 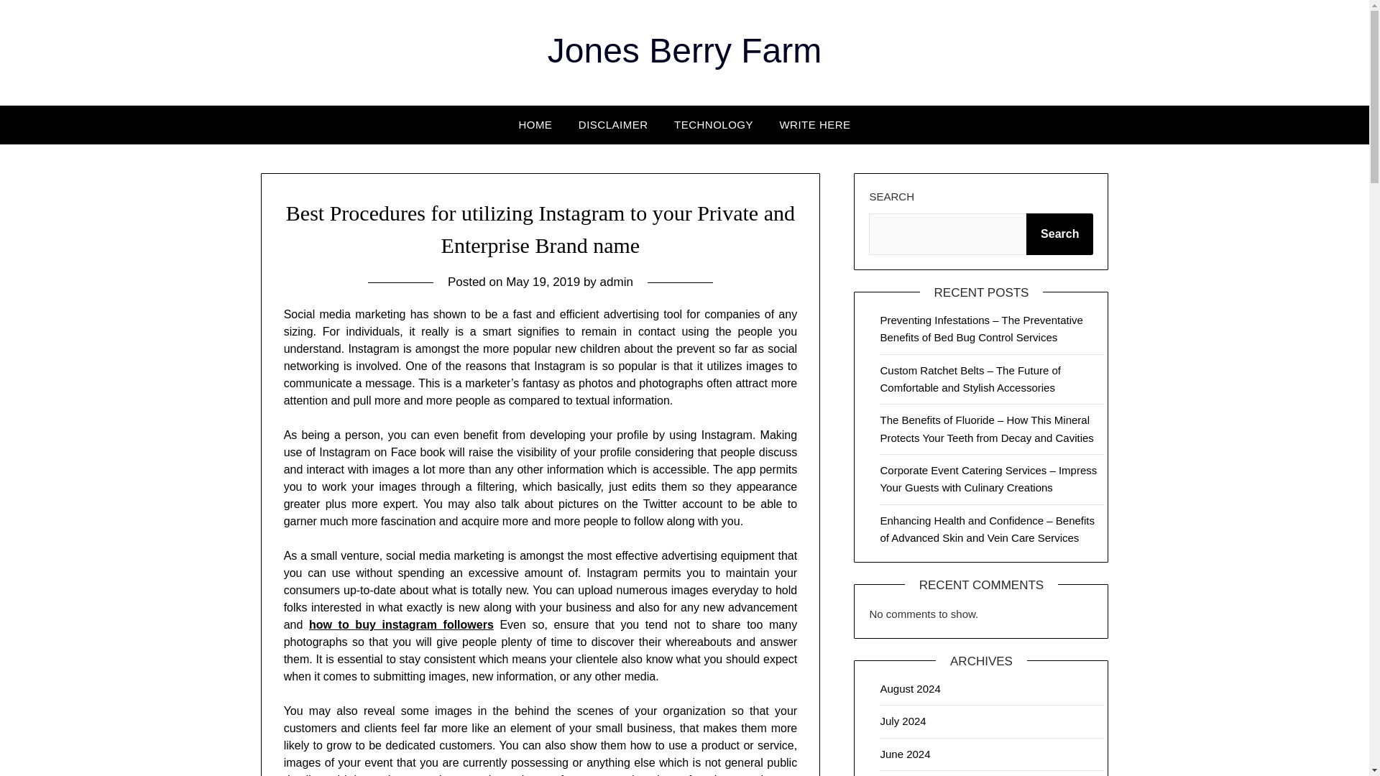 I want to click on admin, so click(x=617, y=282).